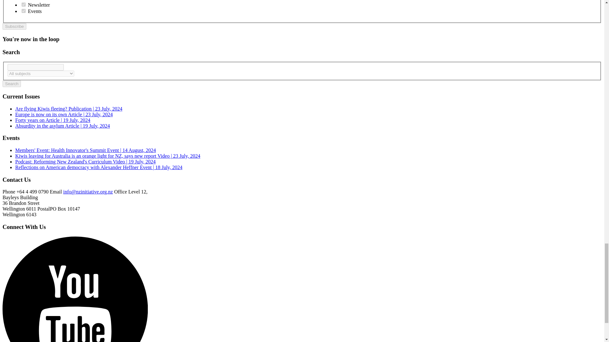 The width and height of the screenshot is (609, 342). What do you see at coordinates (86, 161) in the screenshot?
I see `Podcast: Reforming New Zealand's Curriculum` at bounding box center [86, 161].